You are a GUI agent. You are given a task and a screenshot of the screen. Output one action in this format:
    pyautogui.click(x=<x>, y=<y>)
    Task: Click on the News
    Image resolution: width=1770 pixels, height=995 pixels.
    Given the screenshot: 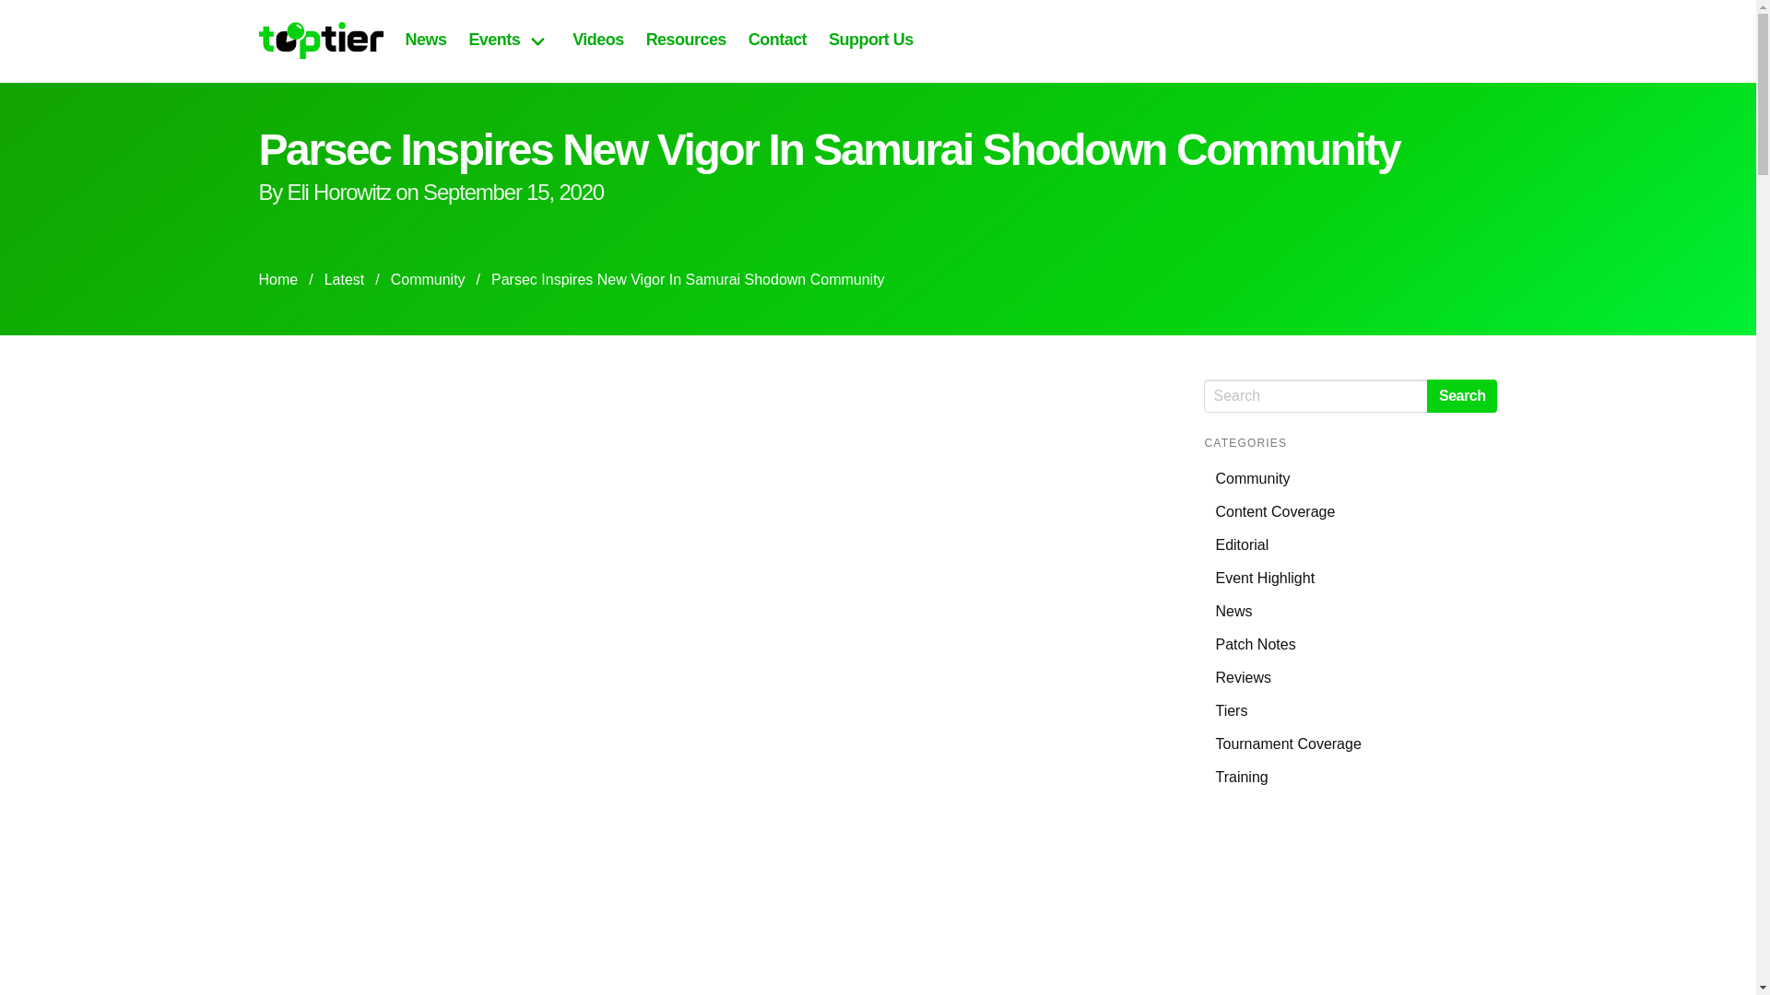 What is the action you would take?
    pyautogui.click(x=426, y=41)
    